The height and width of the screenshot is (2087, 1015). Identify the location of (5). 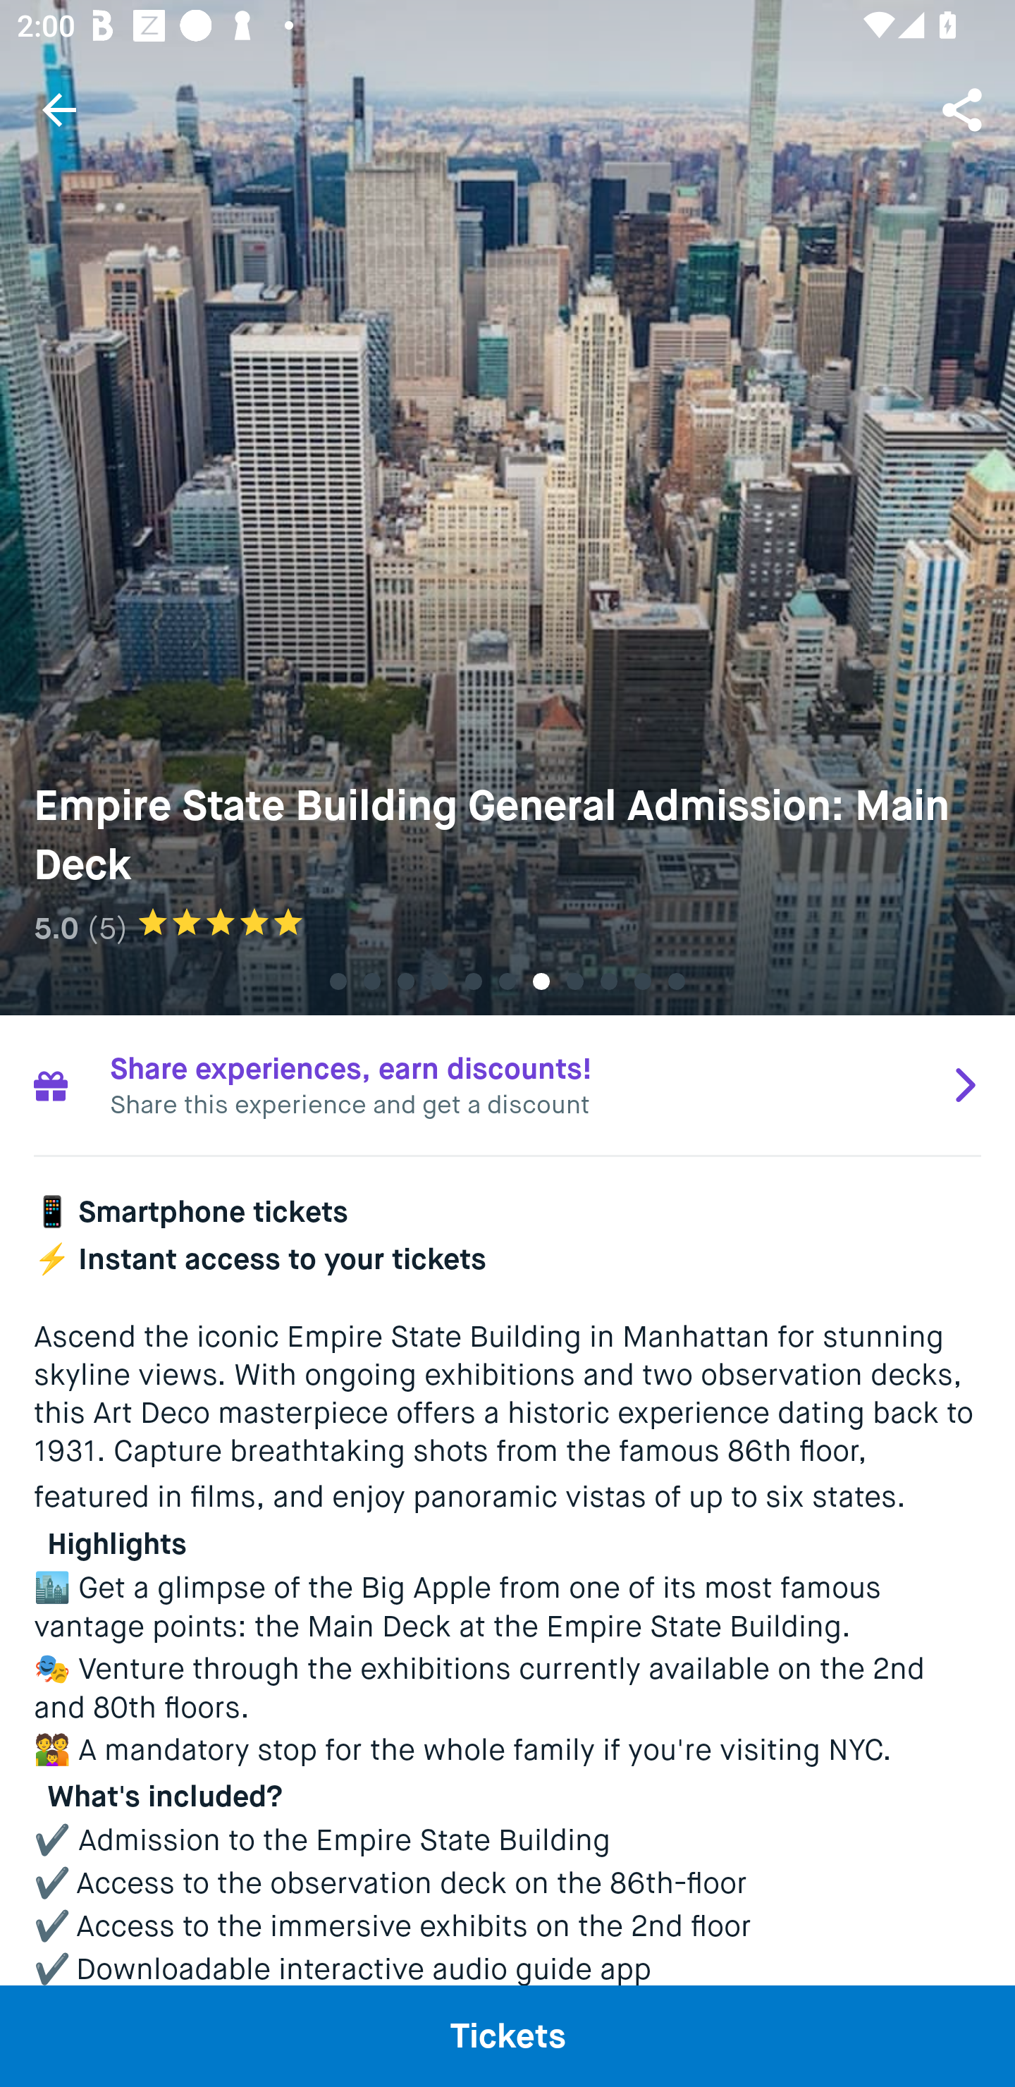
(107, 928).